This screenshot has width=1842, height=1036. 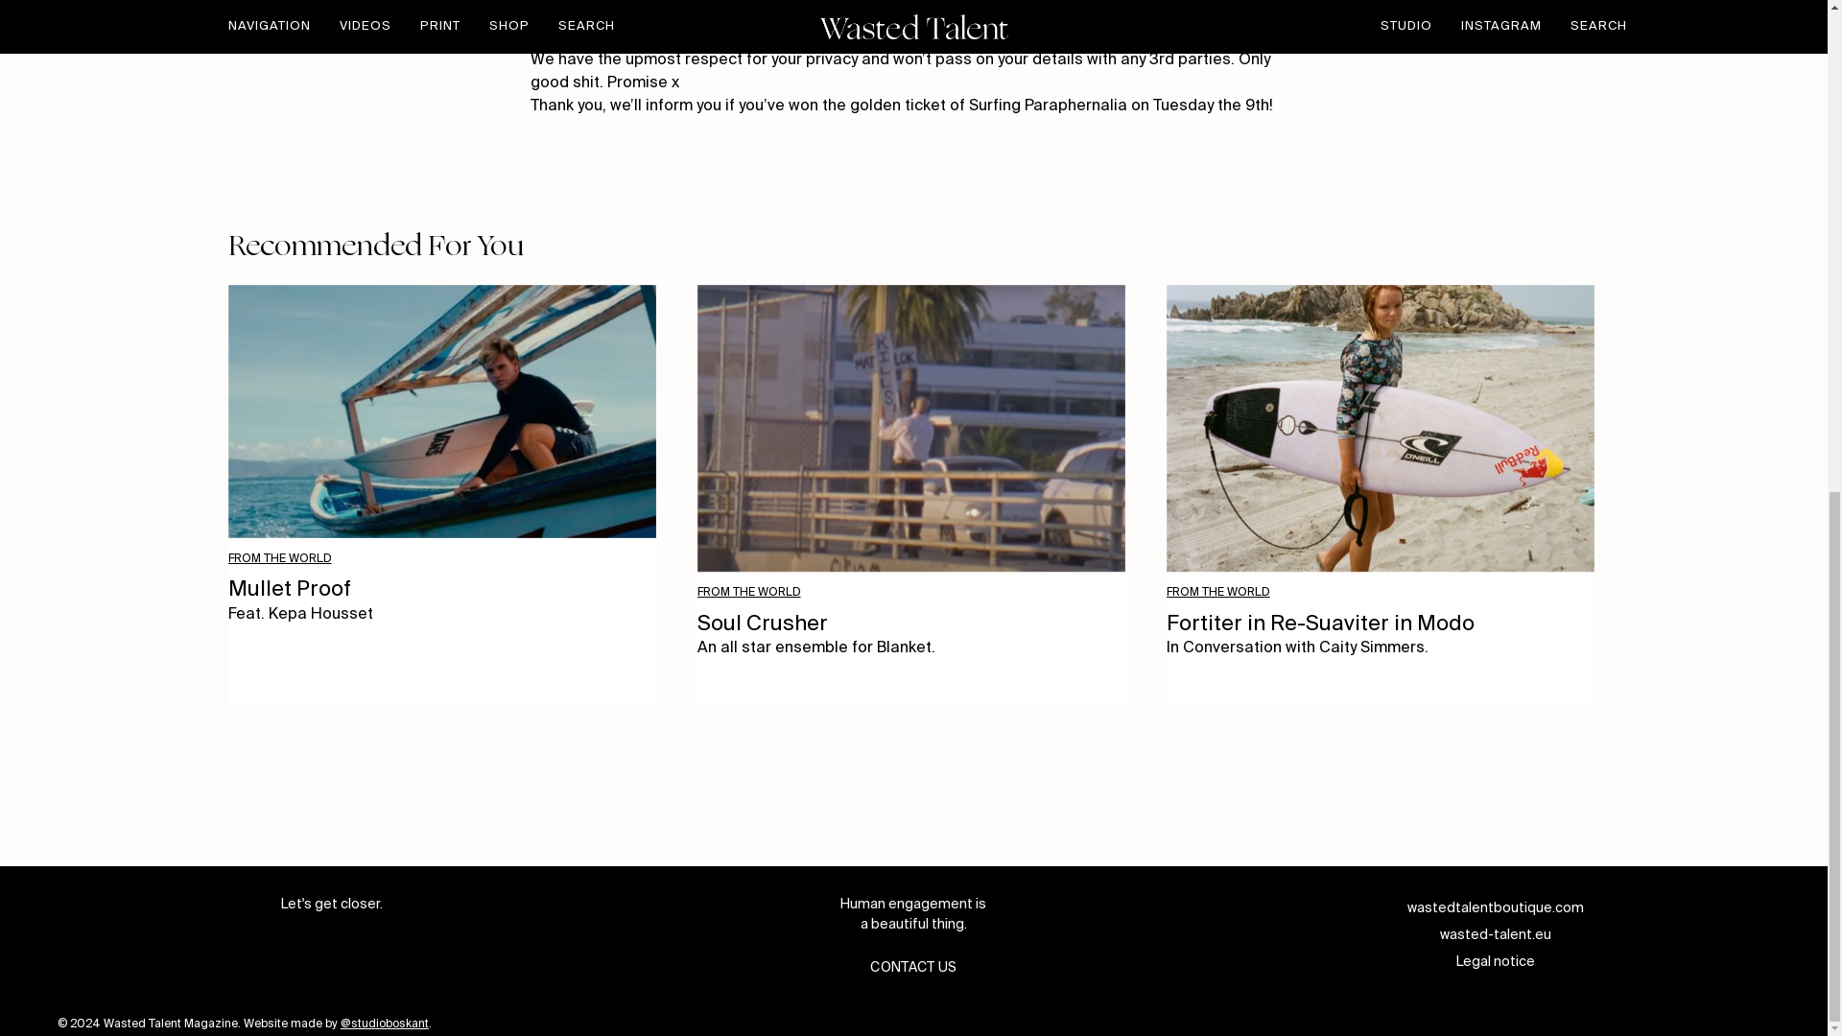 What do you see at coordinates (749, 593) in the screenshot?
I see `FROM THE WORLD` at bounding box center [749, 593].